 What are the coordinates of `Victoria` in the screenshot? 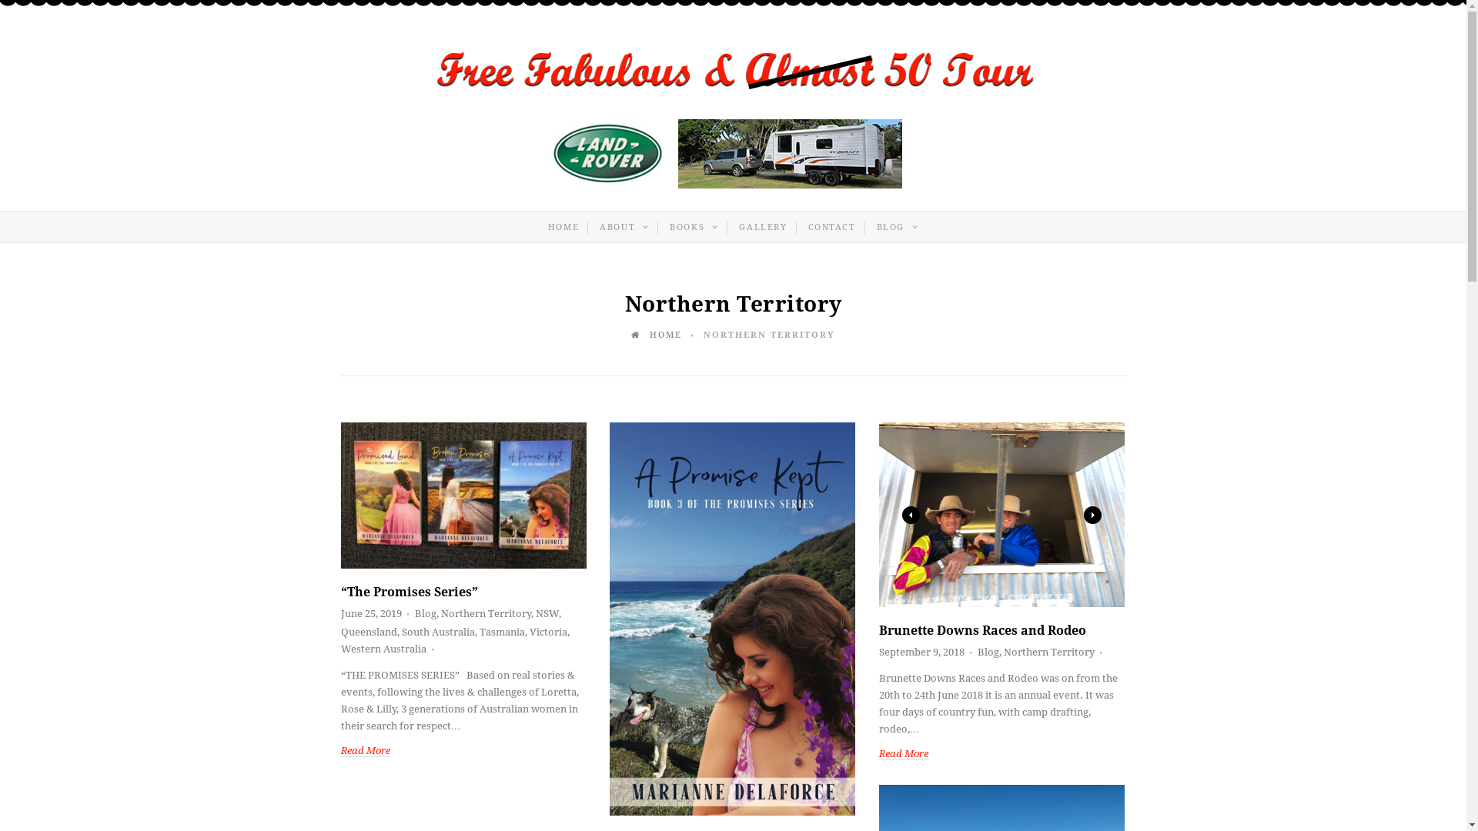 It's located at (548, 632).